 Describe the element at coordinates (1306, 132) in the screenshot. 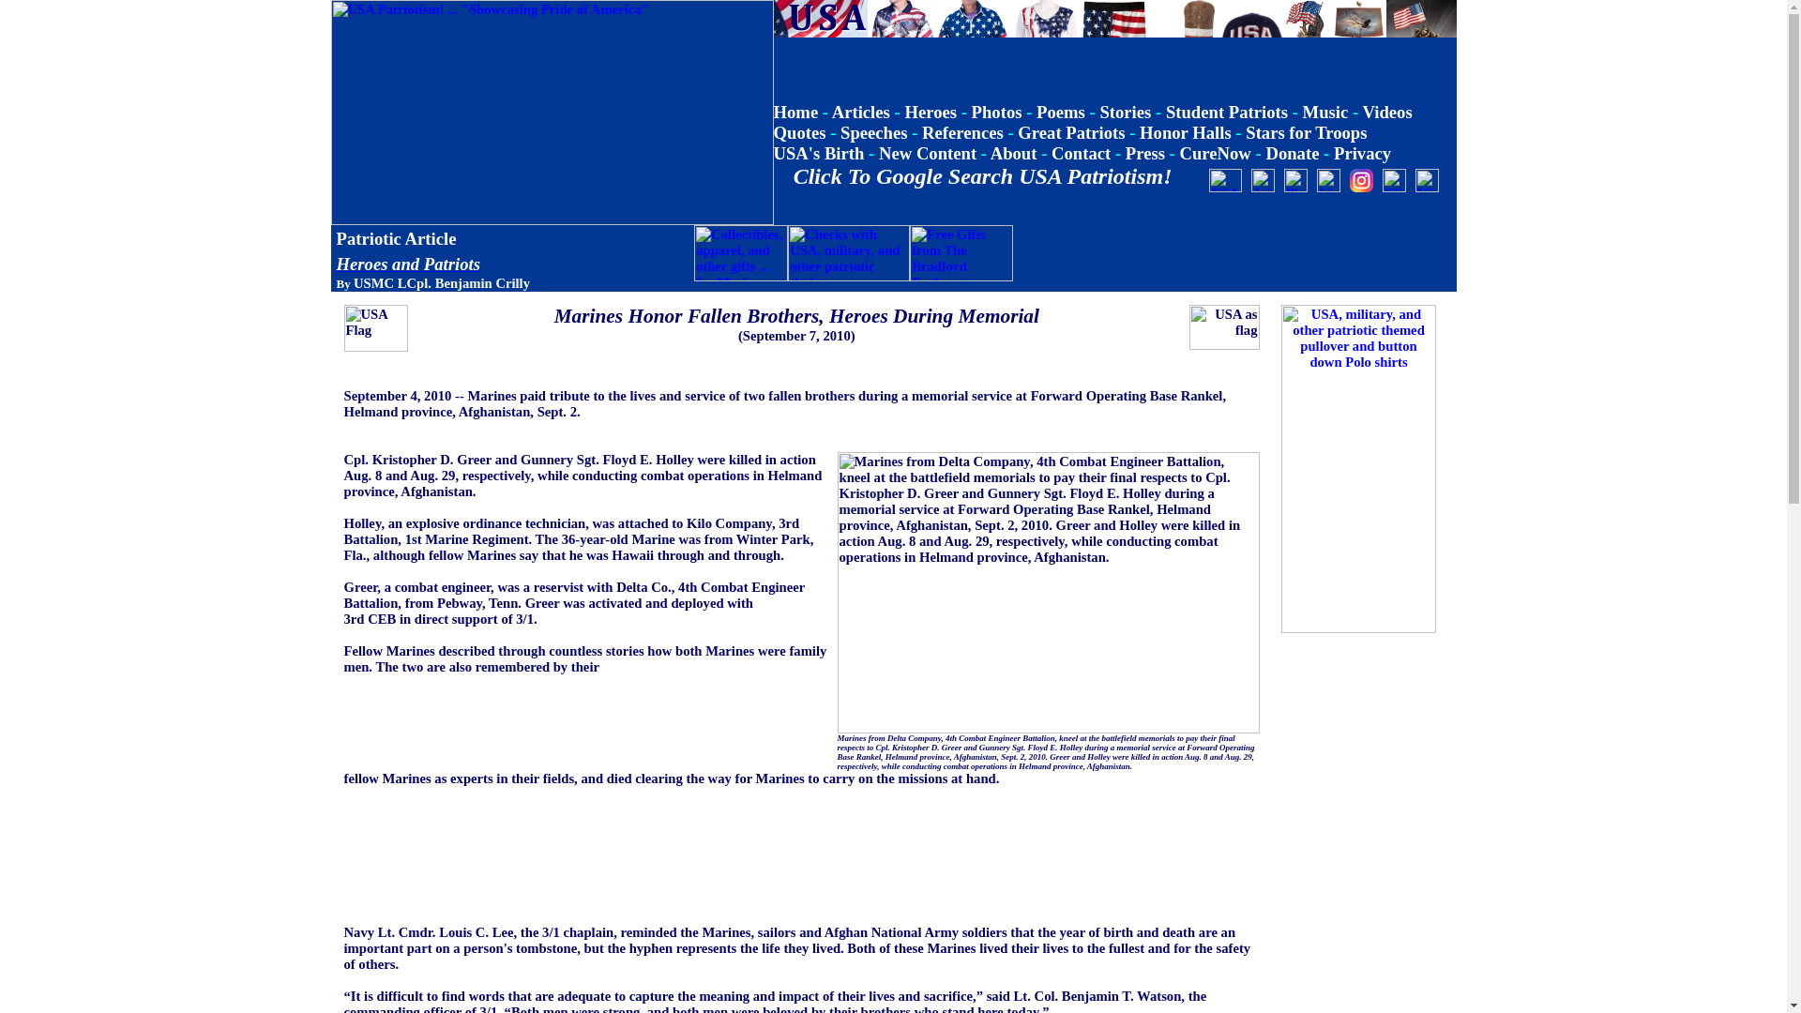

I see `Stars for Troops` at that location.